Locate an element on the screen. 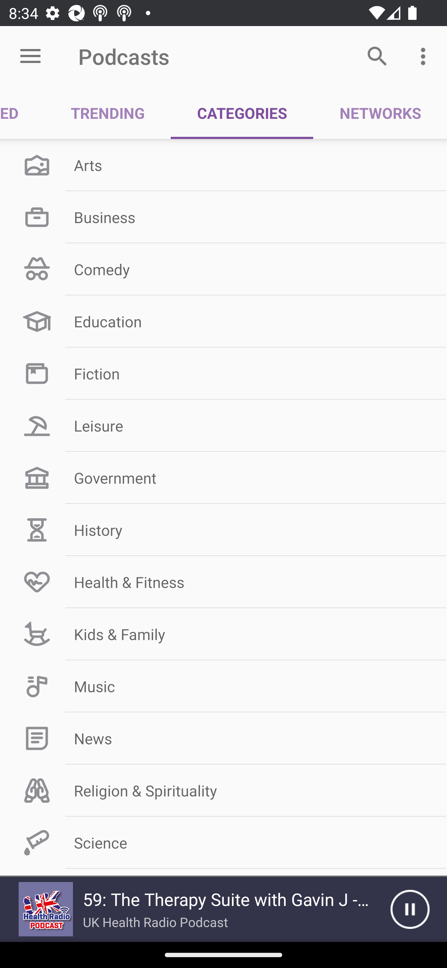 The width and height of the screenshot is (447, 968). Government is located at coordinates (223, 478).